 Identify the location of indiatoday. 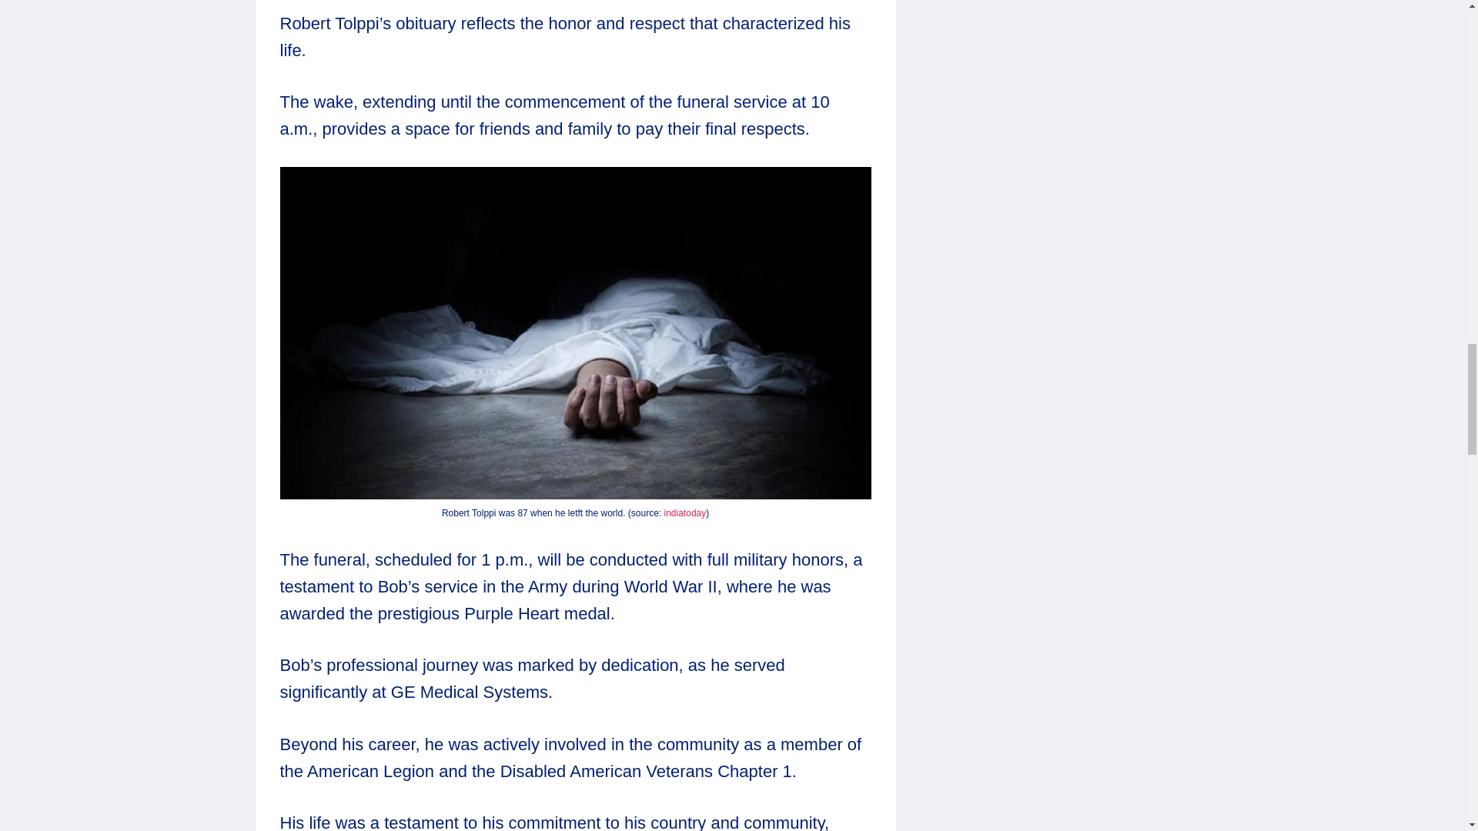
(685, 512).